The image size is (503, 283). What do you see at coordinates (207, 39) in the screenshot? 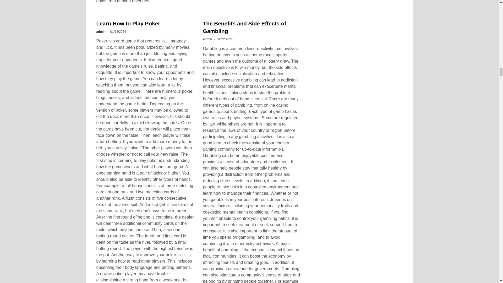
I see `admin` at bounding box center [207, 39].